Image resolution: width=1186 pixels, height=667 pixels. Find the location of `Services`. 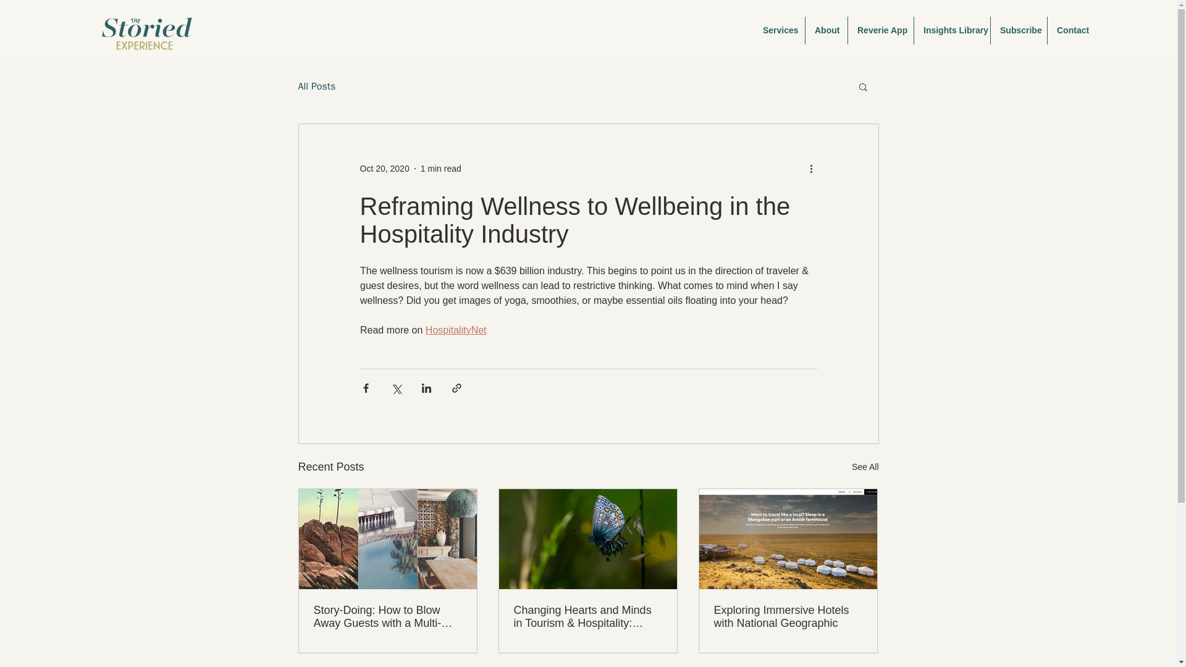

Services is located at coordinates (779, 31).